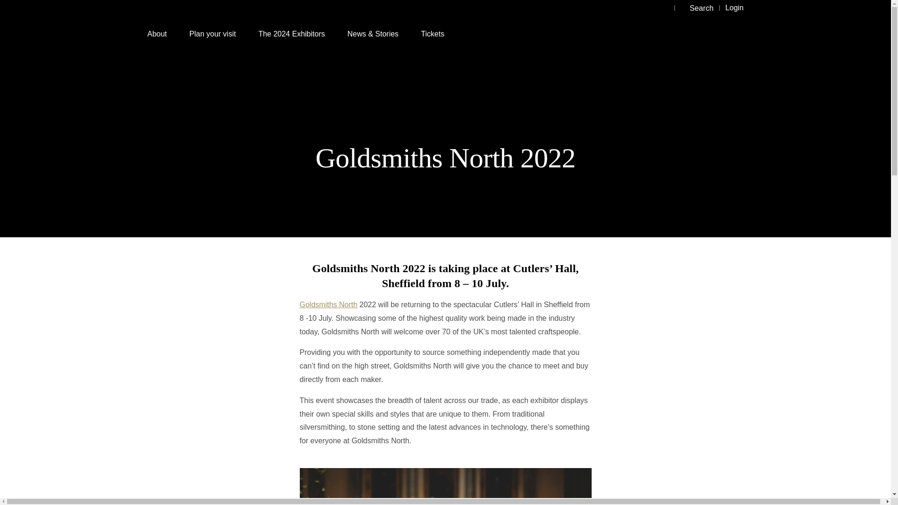 Image resolution: width=898 pixels, height=505 pixels. What do you see at coordinates (697, 8) in the screenshot?
I see `Search` at bounding box center [697, 8].